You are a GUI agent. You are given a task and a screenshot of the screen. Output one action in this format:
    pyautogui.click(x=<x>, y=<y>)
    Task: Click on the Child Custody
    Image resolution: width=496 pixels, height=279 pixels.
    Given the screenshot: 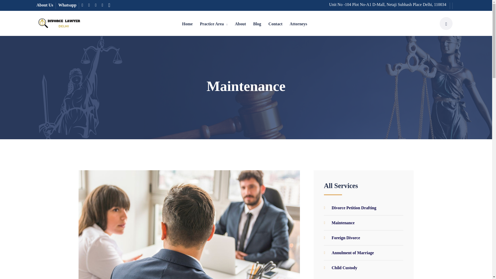 What is the action you would take?
    pyautogui.click(x=363, y=266)
    